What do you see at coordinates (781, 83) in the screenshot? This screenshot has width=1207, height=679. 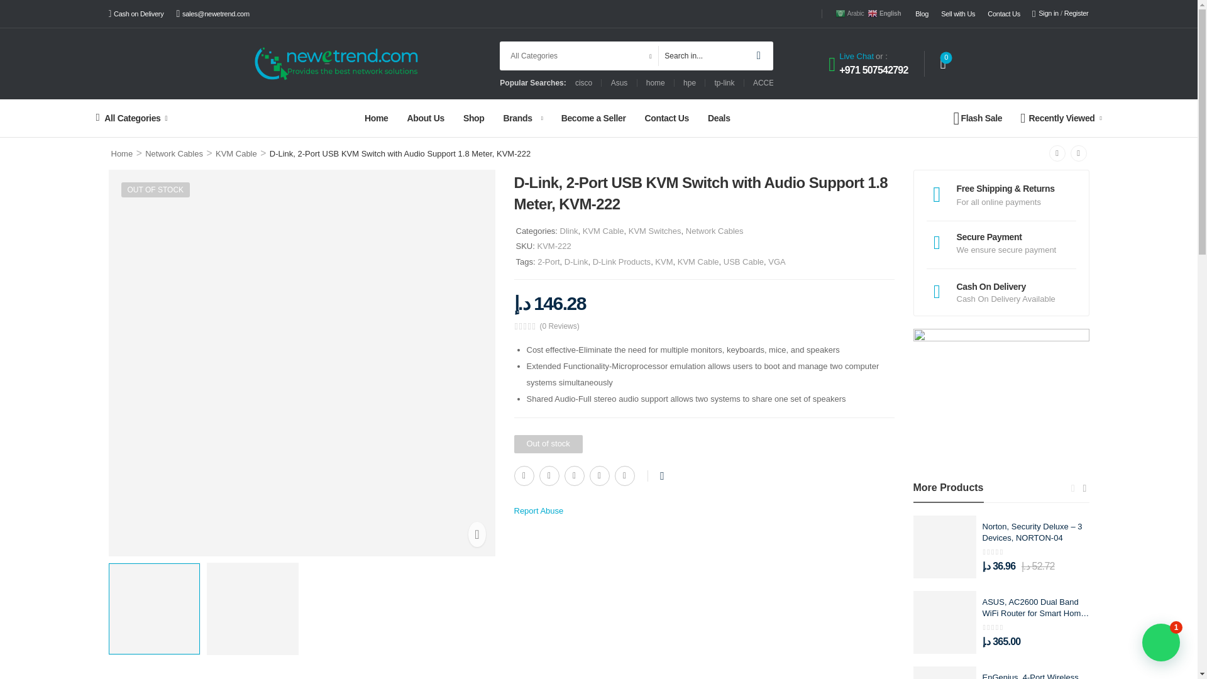 I see `ACCESS POINT` at bounding box center [781, 83].